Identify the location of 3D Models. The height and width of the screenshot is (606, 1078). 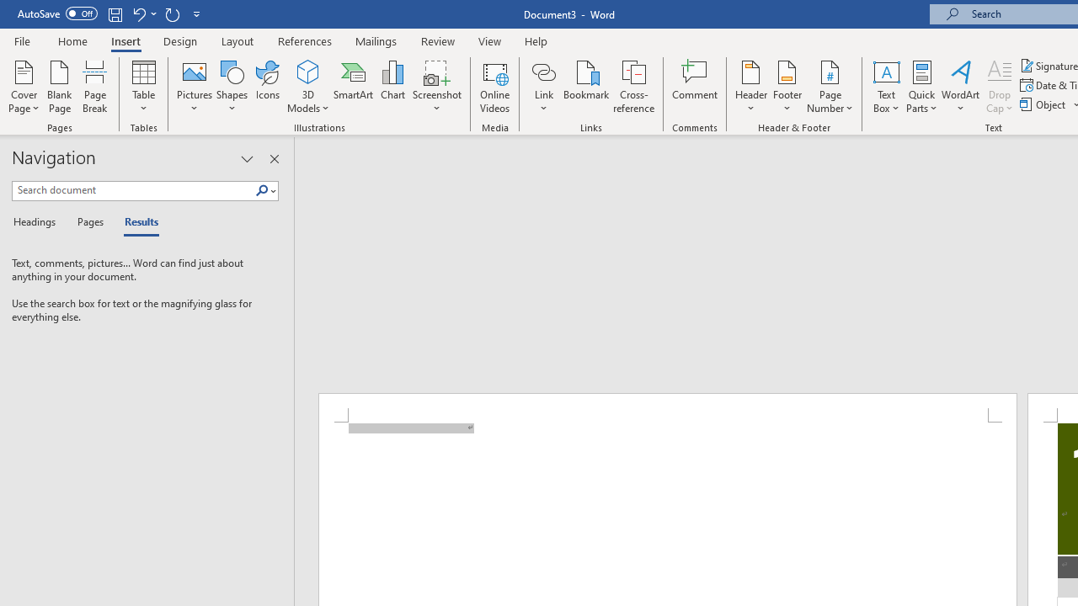
(308, 86).